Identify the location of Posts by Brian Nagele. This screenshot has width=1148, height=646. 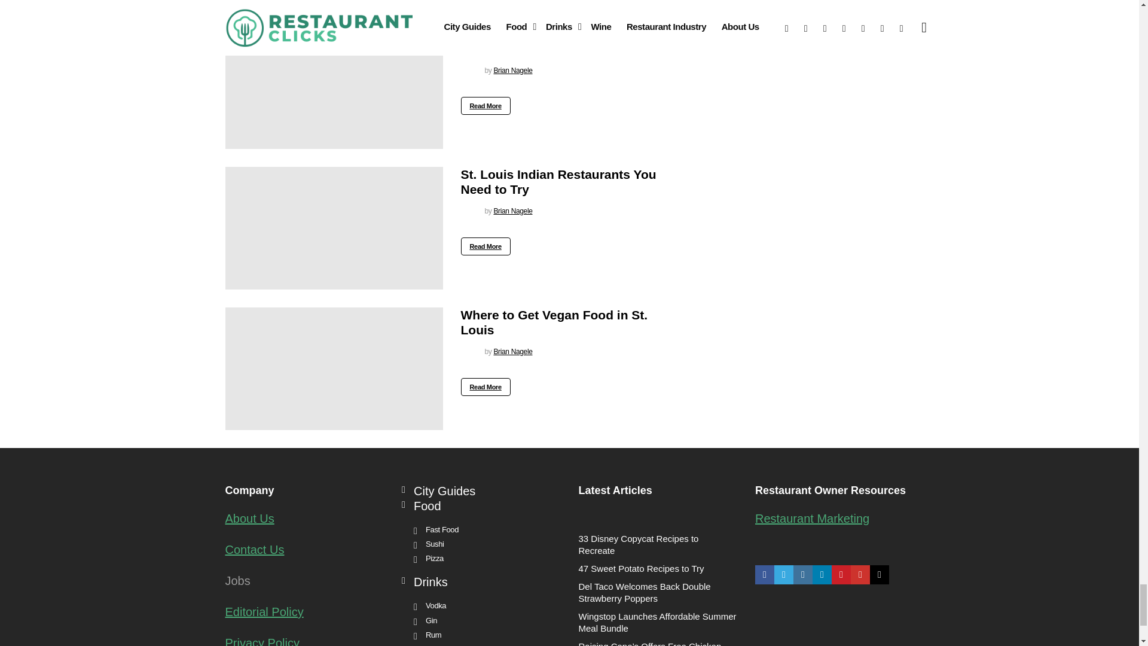
(513, 71).